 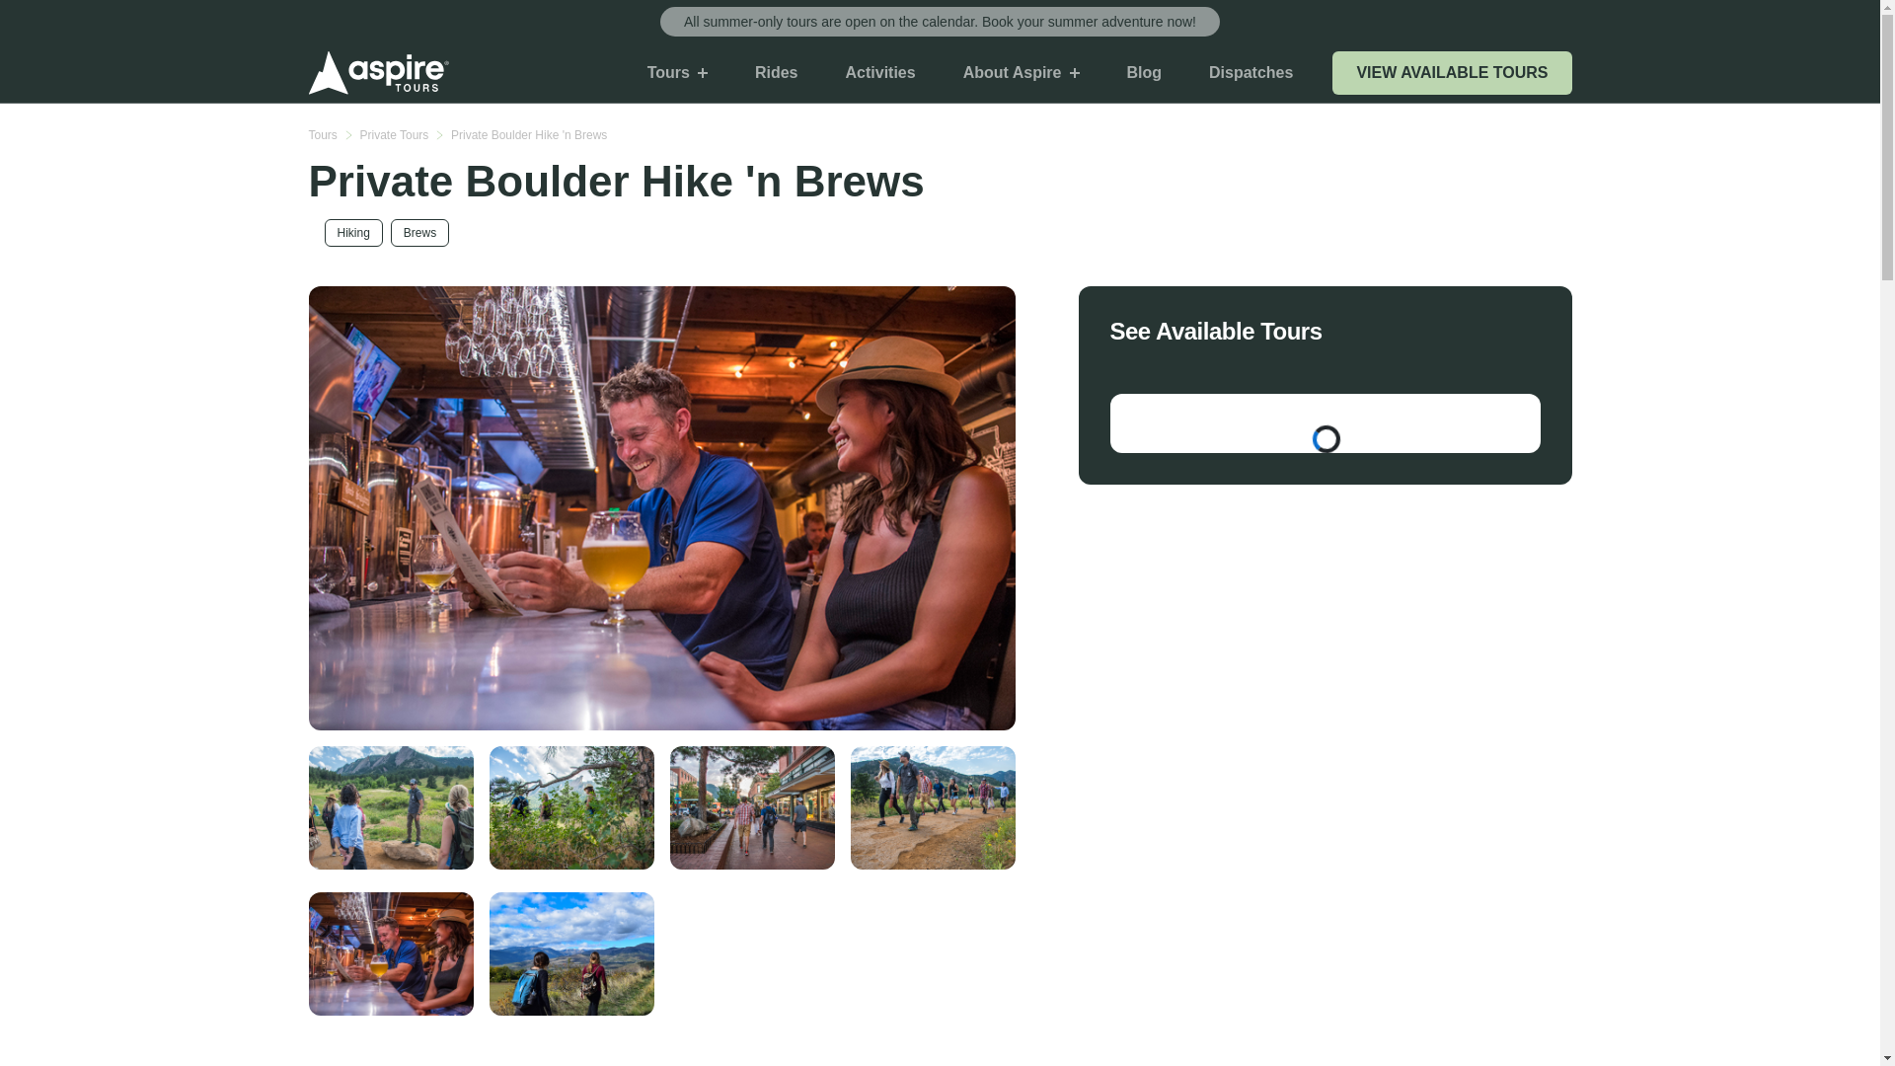 I want to click on FareHarbor, so click(x=1324, y=422).